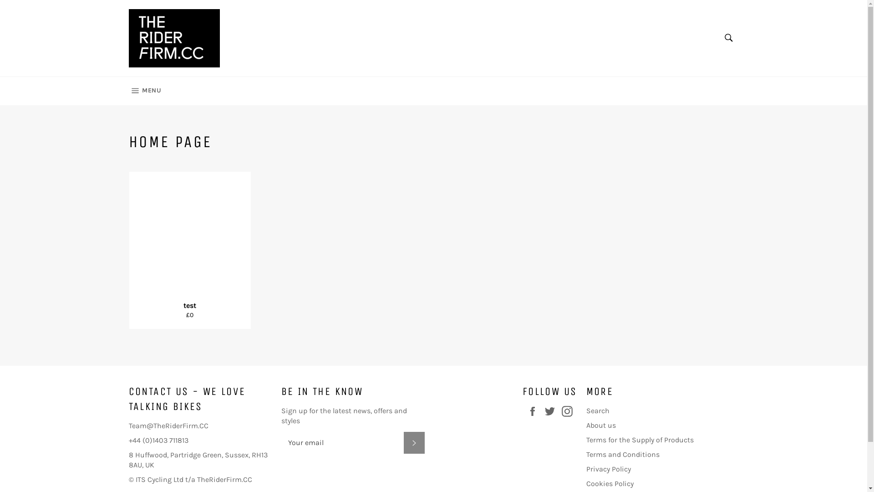 Image resolution: width=874 pixels, height=492 pixels. I want to click on Facebook, so click(535, 411).